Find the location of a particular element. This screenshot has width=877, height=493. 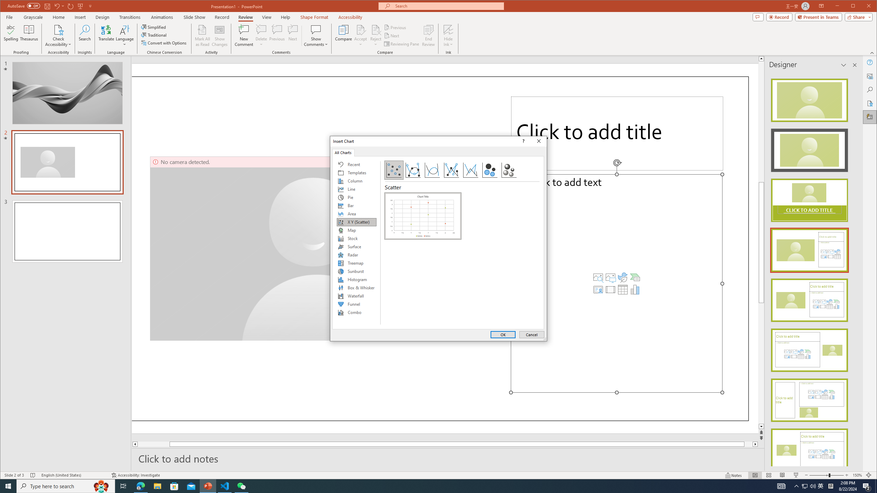

Notification Chevron is located at coordinates (797, 486).